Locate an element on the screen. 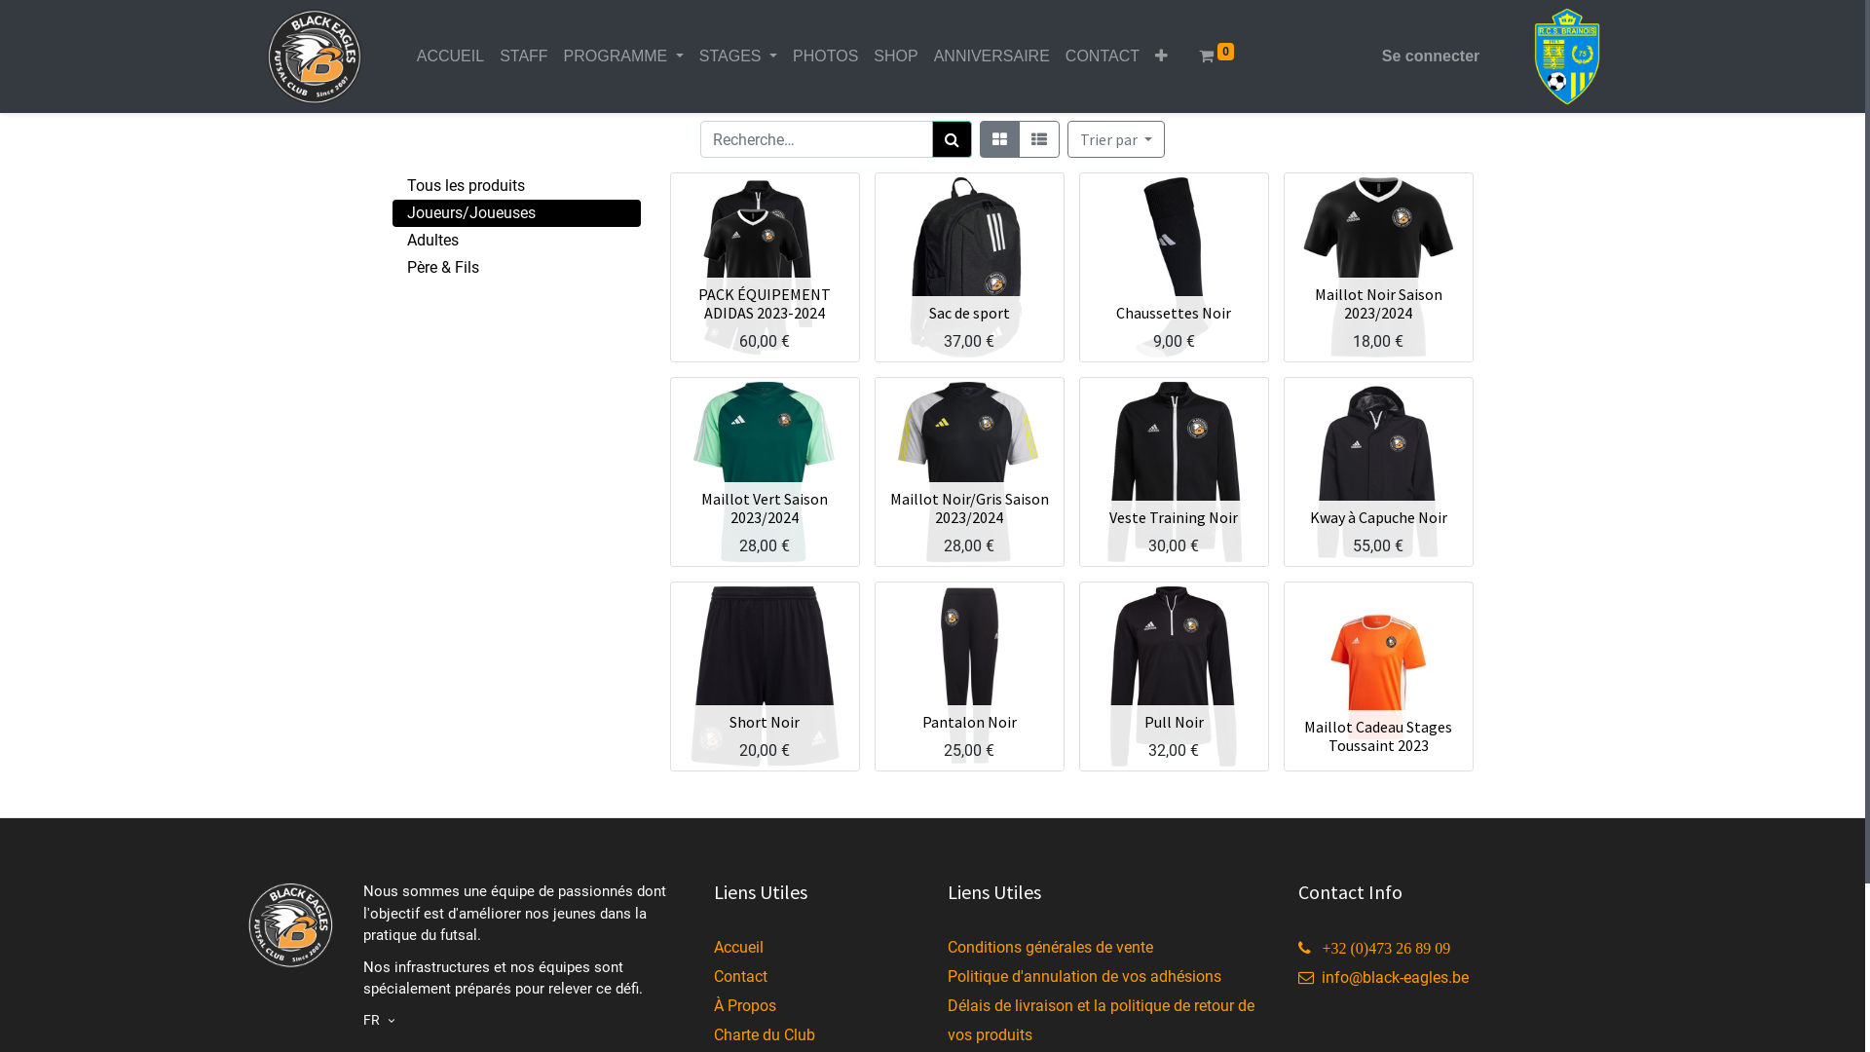  Panier is located at coordinates (785, 274).